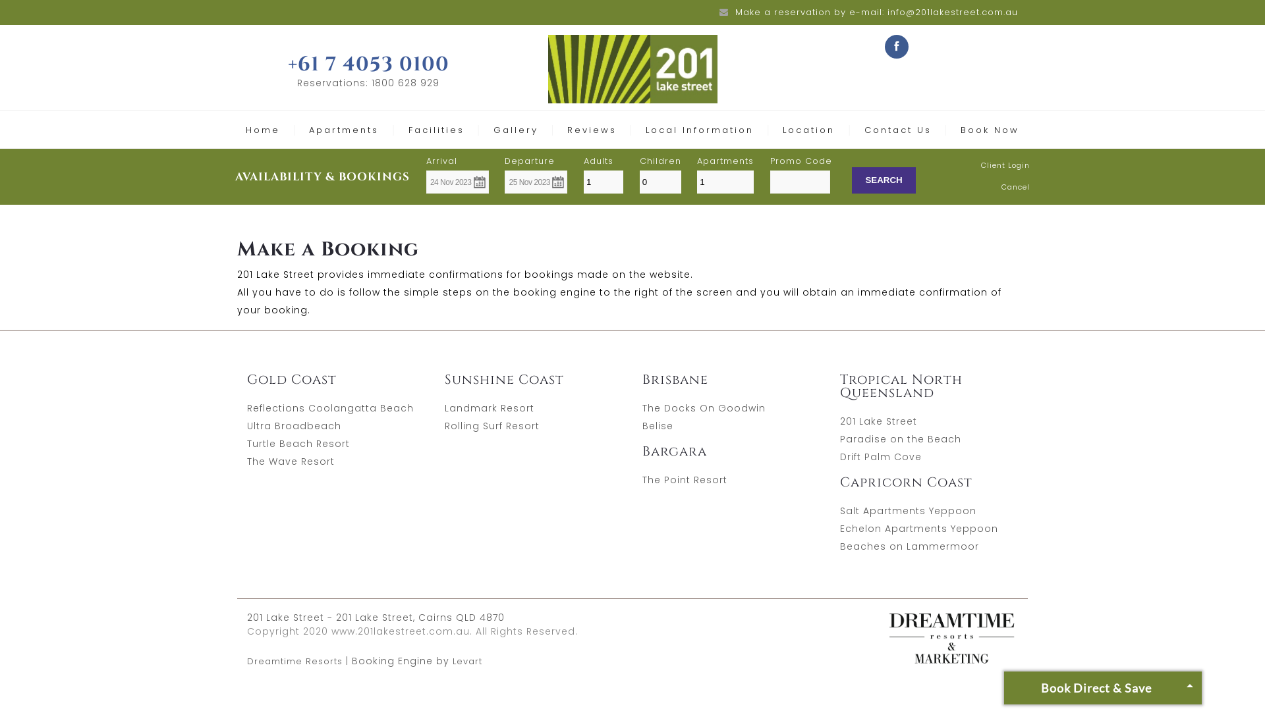  What do you see at coordinates (704, 408) in the screenshot?
I see `The Docks On Goodwin` at bounding box center [704, 408].